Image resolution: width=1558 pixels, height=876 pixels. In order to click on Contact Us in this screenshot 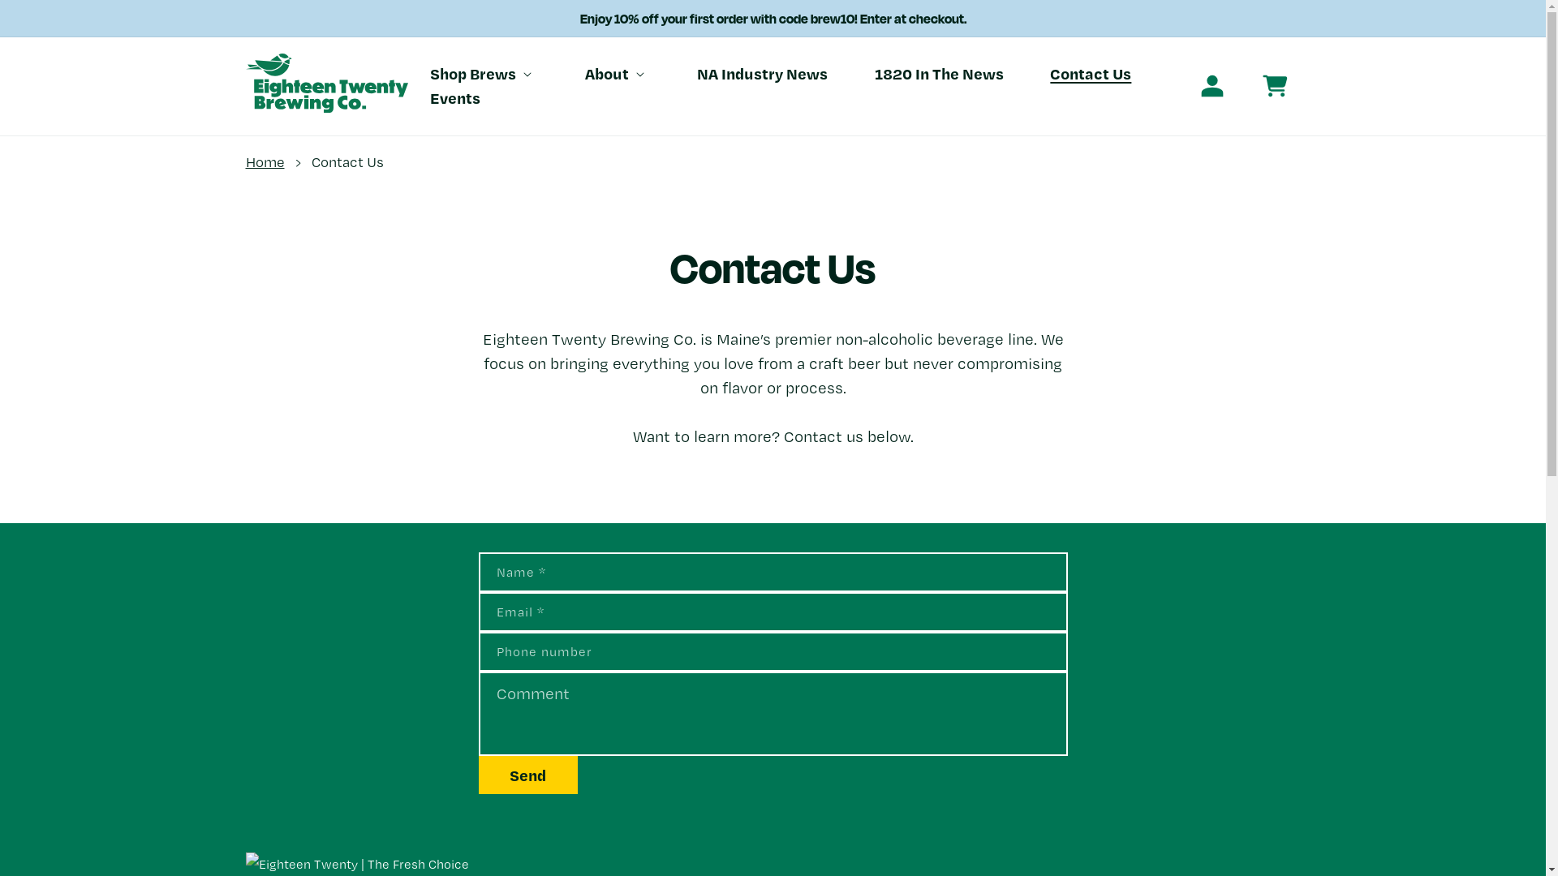, I will do `click(1091, 74)`.